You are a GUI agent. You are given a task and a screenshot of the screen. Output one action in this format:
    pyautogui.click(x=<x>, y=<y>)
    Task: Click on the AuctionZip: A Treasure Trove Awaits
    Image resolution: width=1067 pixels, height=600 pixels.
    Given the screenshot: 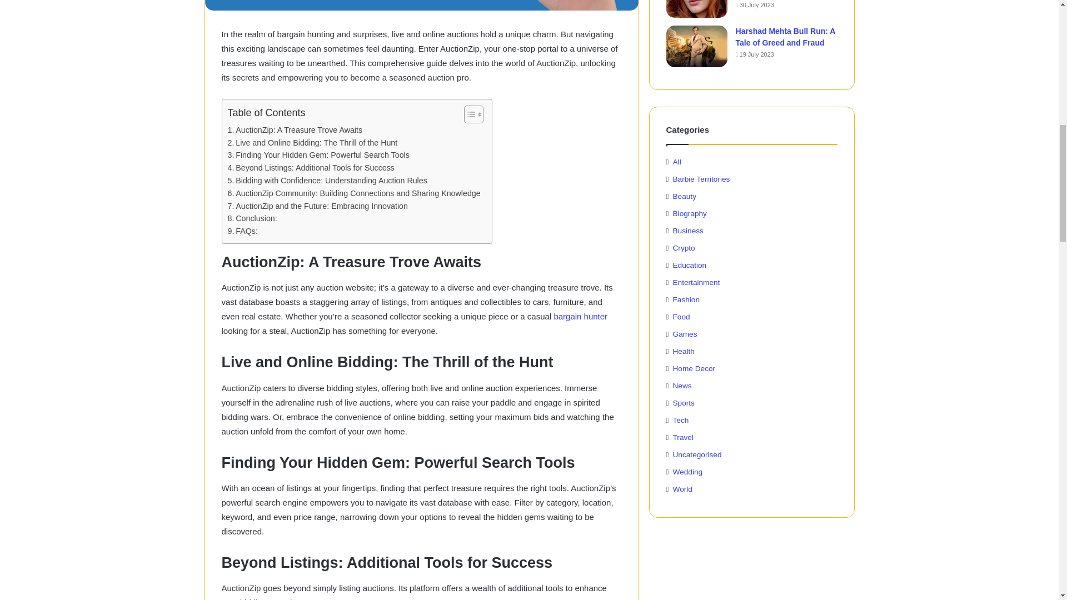 What is the action you would take?
    pyautogui.click(x=295, y=130)
    